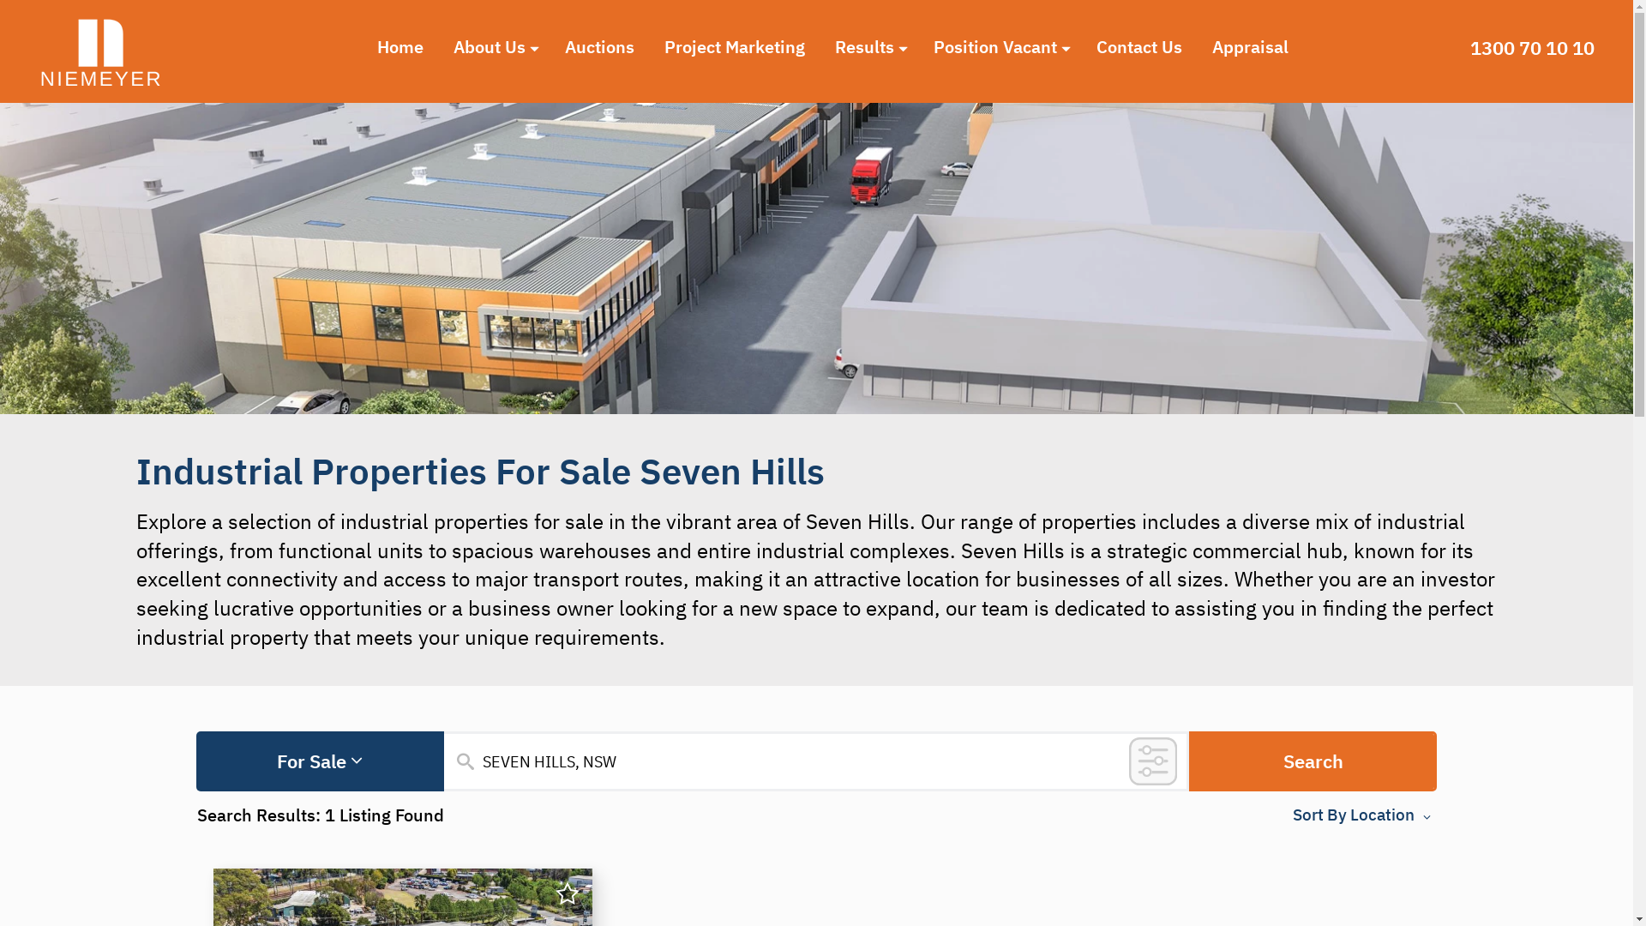  I want to click on Search, so click(1313, 761).